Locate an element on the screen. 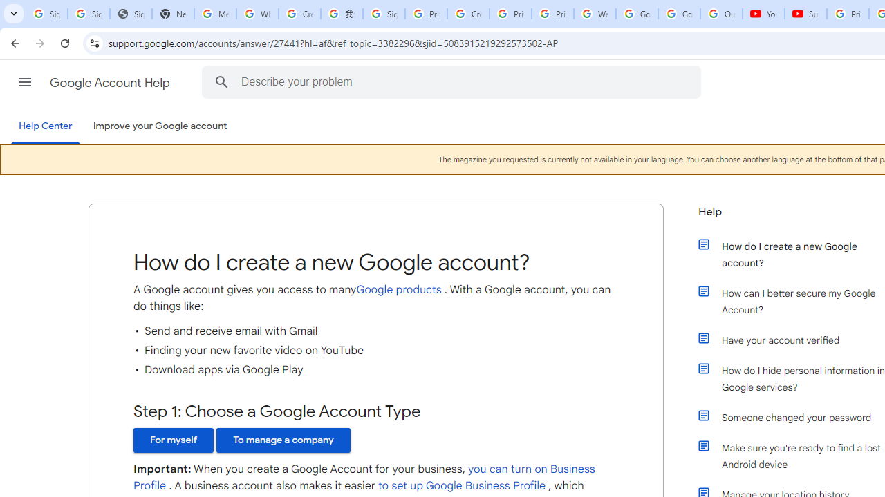 The image size is (885, 497). Search tabs is located at coordinates (14, 14).